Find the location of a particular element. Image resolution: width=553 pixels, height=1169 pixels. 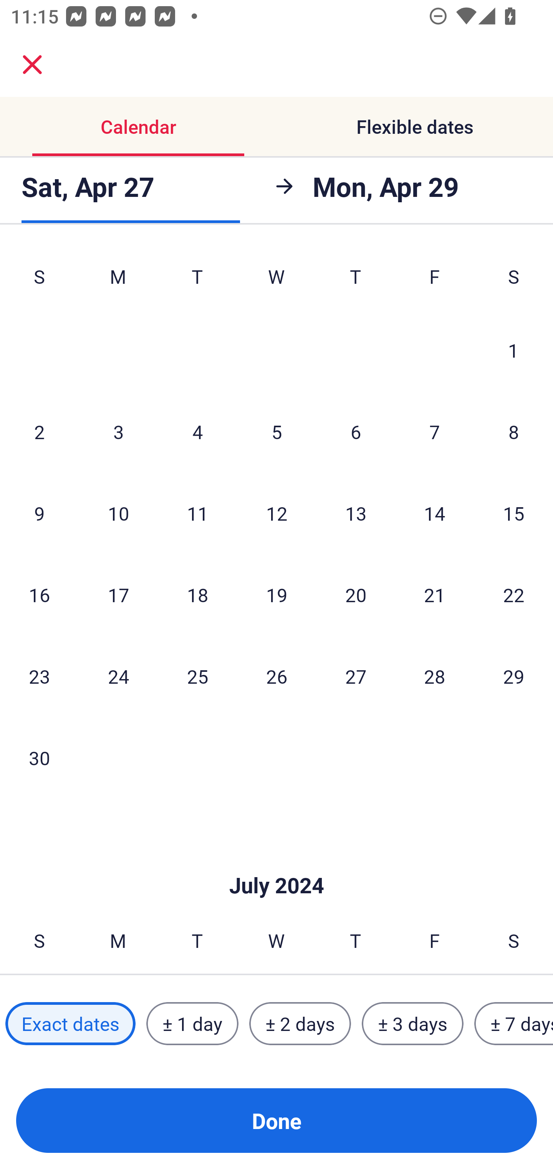

19 Wednesday, June 19, 2024 is located at coordinates (276, 594).